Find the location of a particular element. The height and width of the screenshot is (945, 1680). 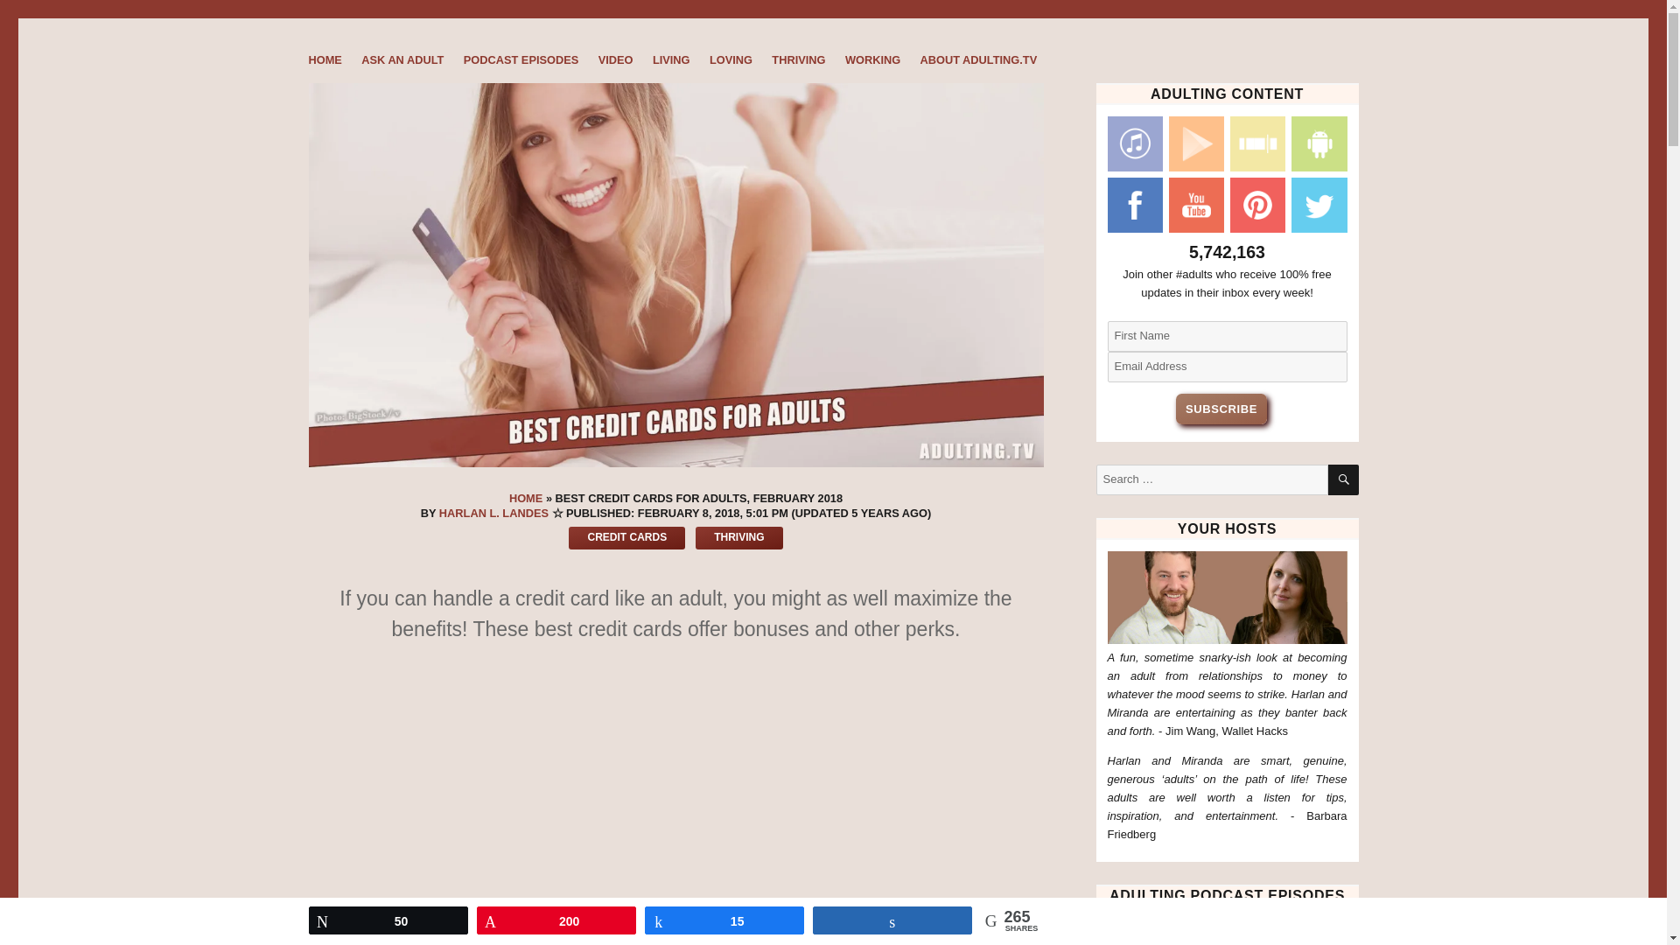

Twitter is located at coordinates (1316, 208).